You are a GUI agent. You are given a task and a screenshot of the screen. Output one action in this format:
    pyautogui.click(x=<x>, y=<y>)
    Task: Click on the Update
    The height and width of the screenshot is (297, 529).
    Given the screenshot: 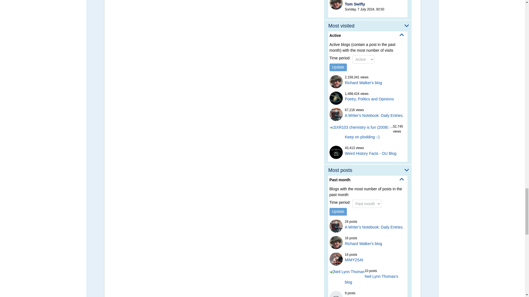 What is the action you would take?
    pyautogui.click(x=338, y=212)
    